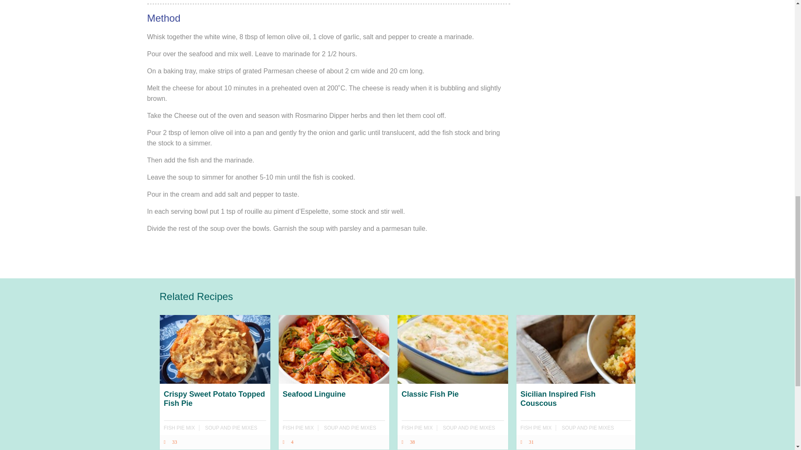 The width and height of the screenshot is (801, 450). Describe the element at coordinates (576, 413) in the screenshot. I see `Sicilian Inspired Fish Couscous` at that location.